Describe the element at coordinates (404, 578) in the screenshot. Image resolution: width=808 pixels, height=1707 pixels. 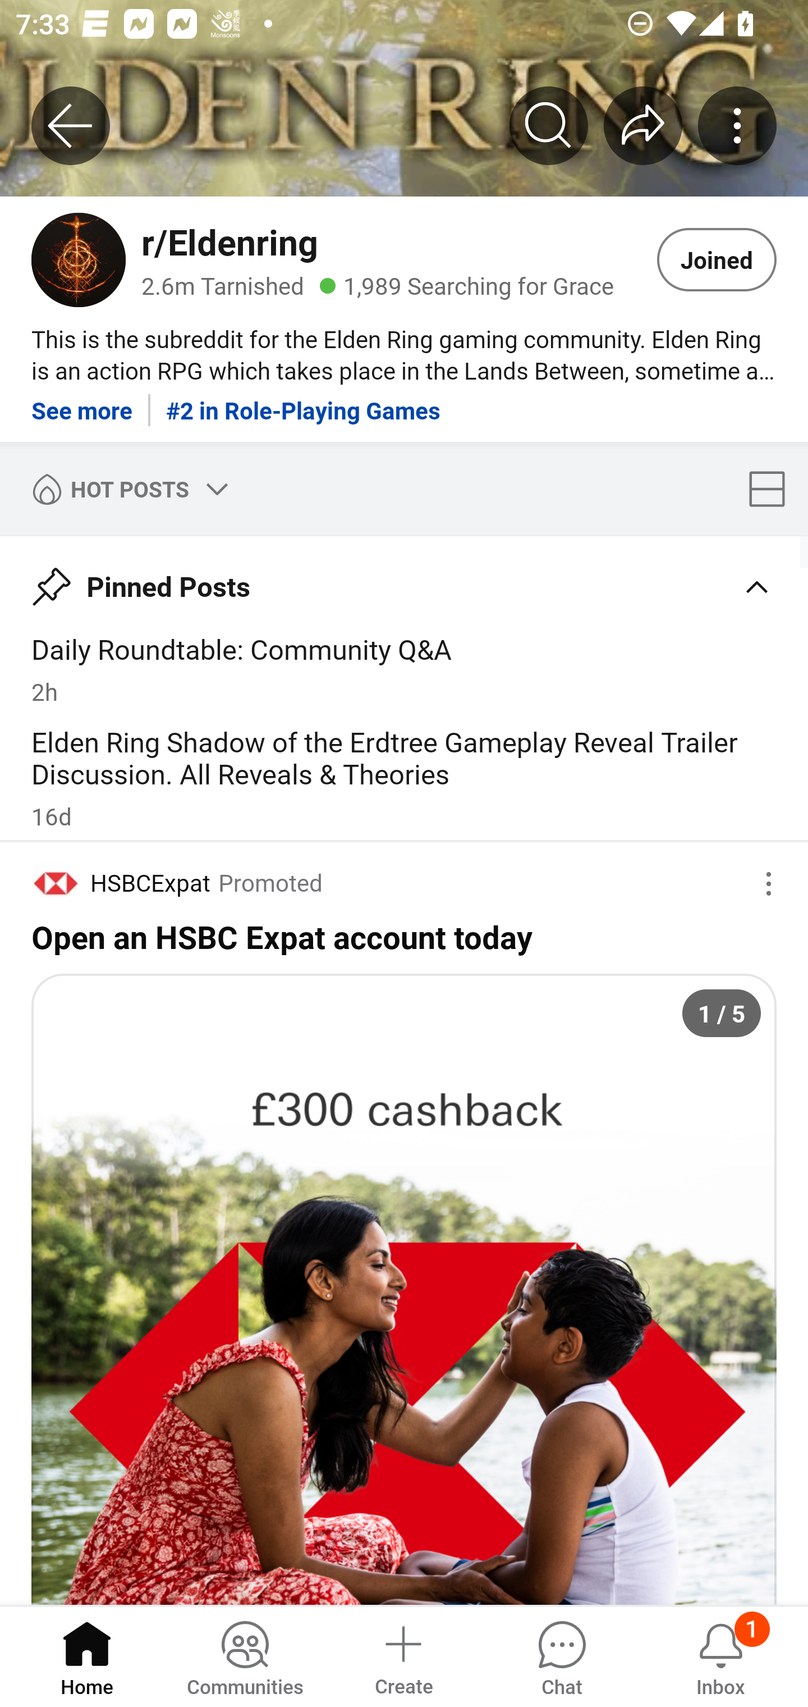
I see `Pin Pinned Posts Caret` at that location.